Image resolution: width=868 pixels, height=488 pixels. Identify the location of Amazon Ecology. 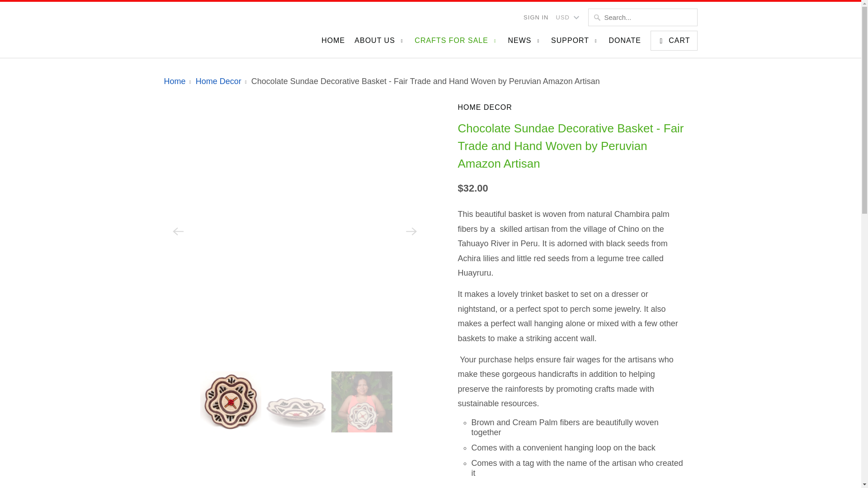
(231, 25).